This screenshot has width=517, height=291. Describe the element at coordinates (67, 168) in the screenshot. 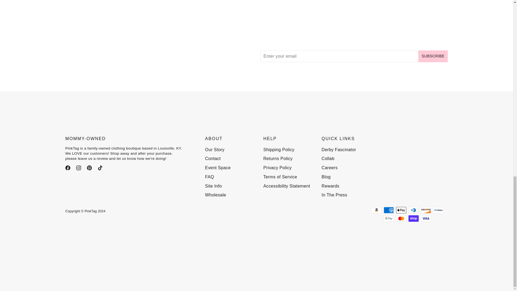

I see `PinkTag on Facebook` at that location.